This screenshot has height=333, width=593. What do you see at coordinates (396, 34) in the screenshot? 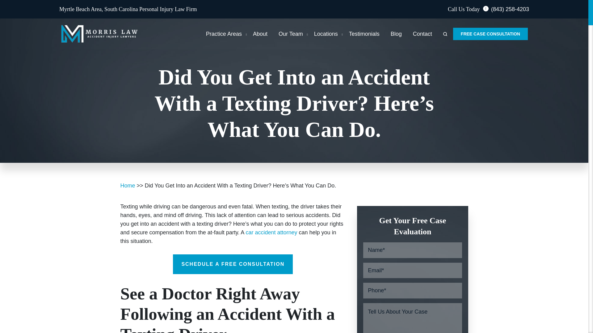
I see `Blog` at bounding box center [396, 34].